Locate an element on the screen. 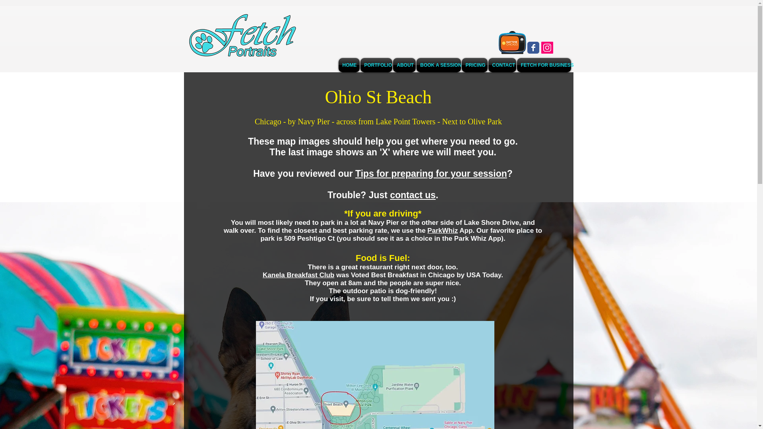  Tips for preparing for your session is located at coordinates (431, 174).